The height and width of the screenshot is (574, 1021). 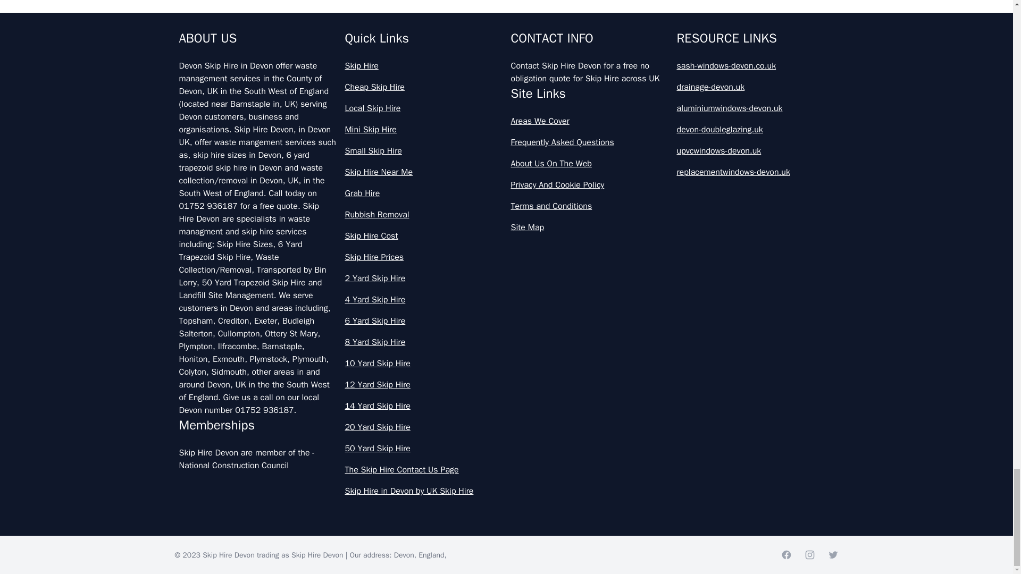 What do you see at coordinates (589, 227) in the screenshot?
I see `Site Map` at bounding box center [589, 227].